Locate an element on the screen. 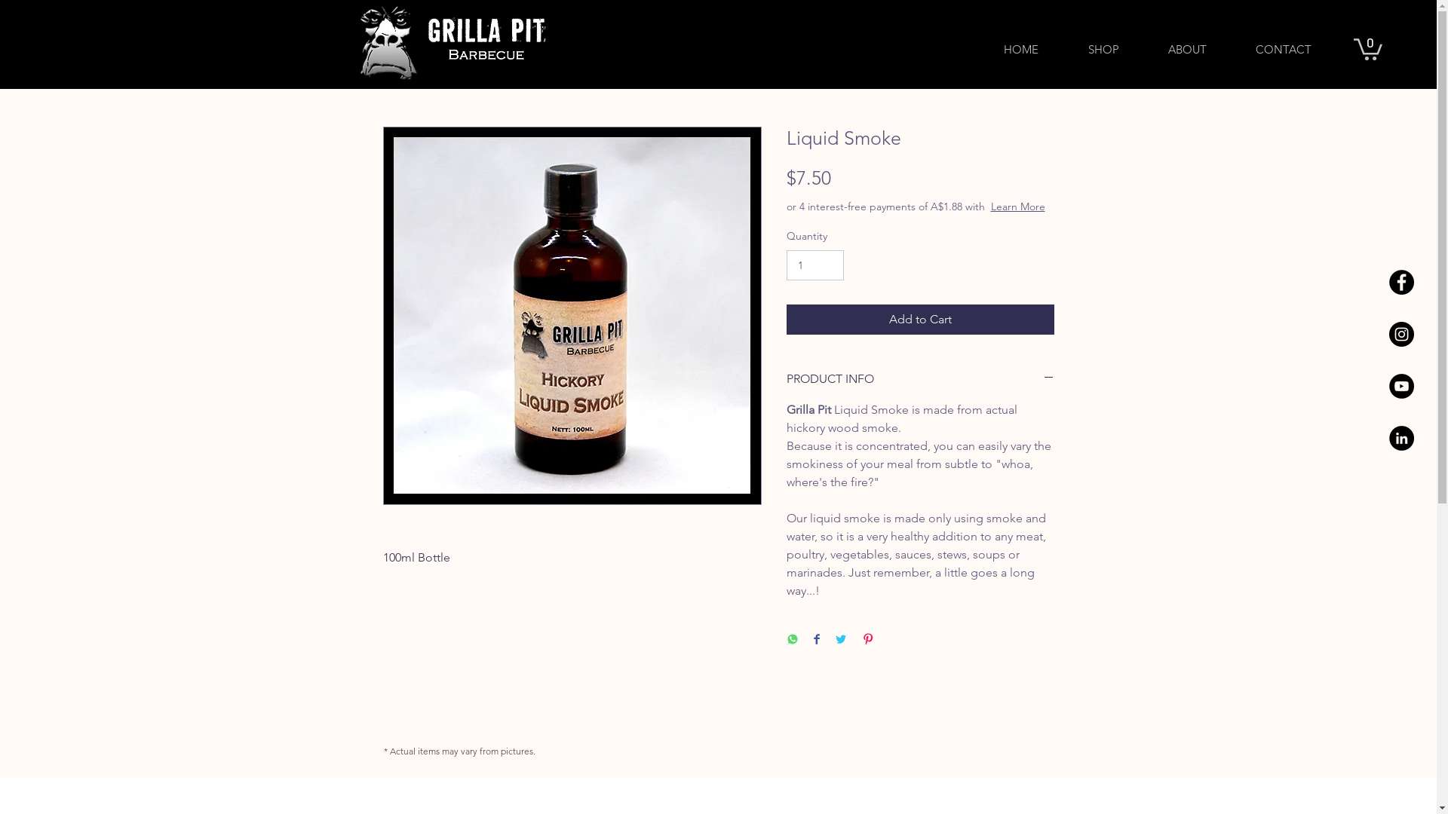 The height and width of the screenshot is (814, 1448). ABOUT is located at coordinates (1187, 49).